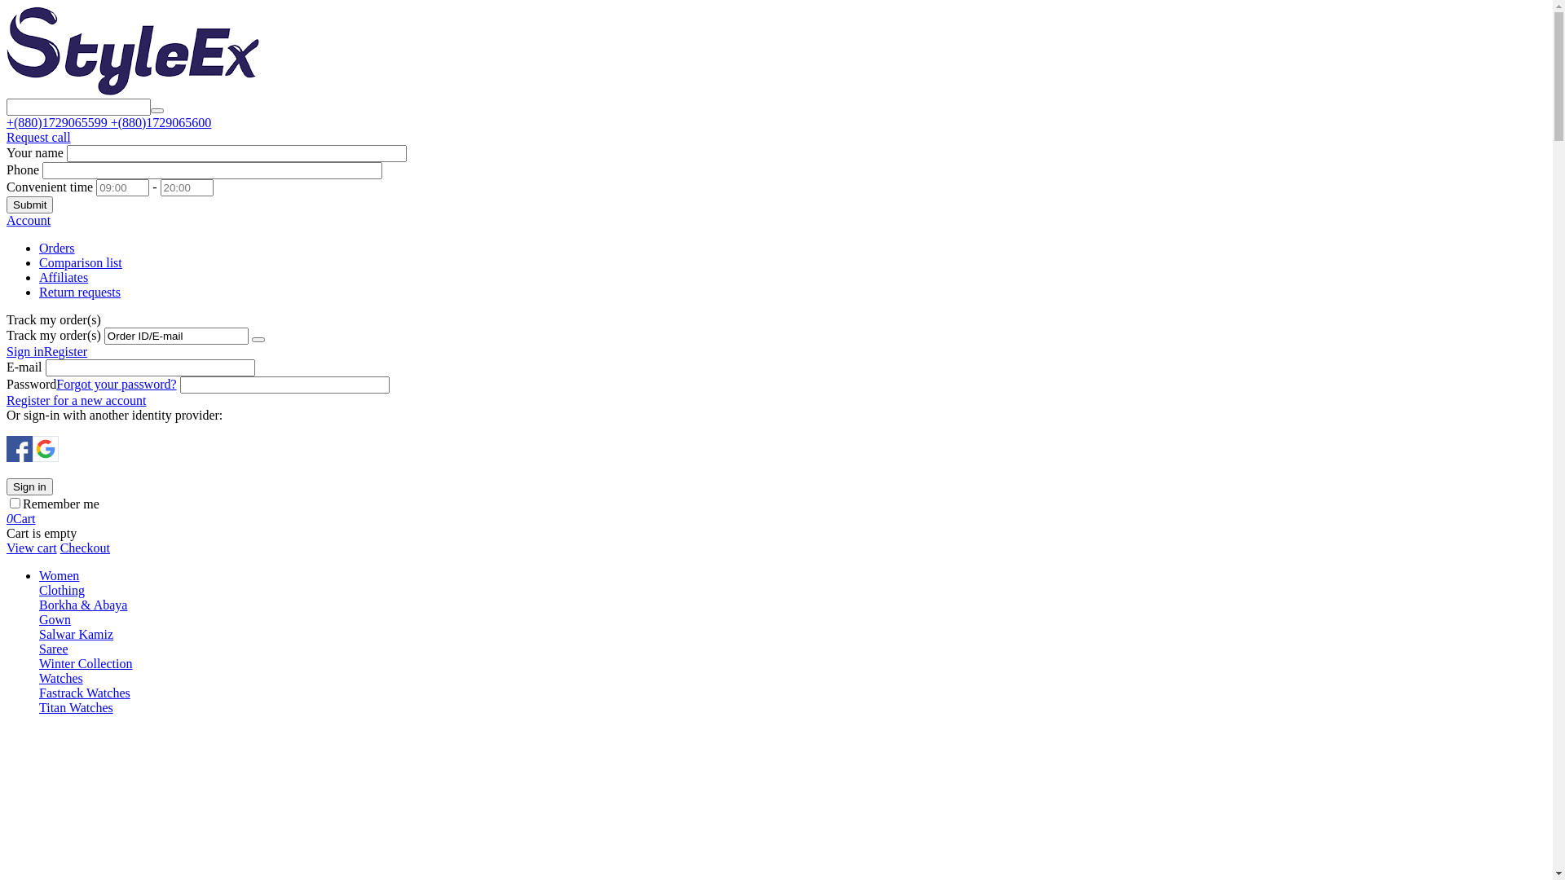 The image size is (1565, 880). Describe the element at coordinates (116, 385) in the screenshot. I see `Forgot your password?` at that location.